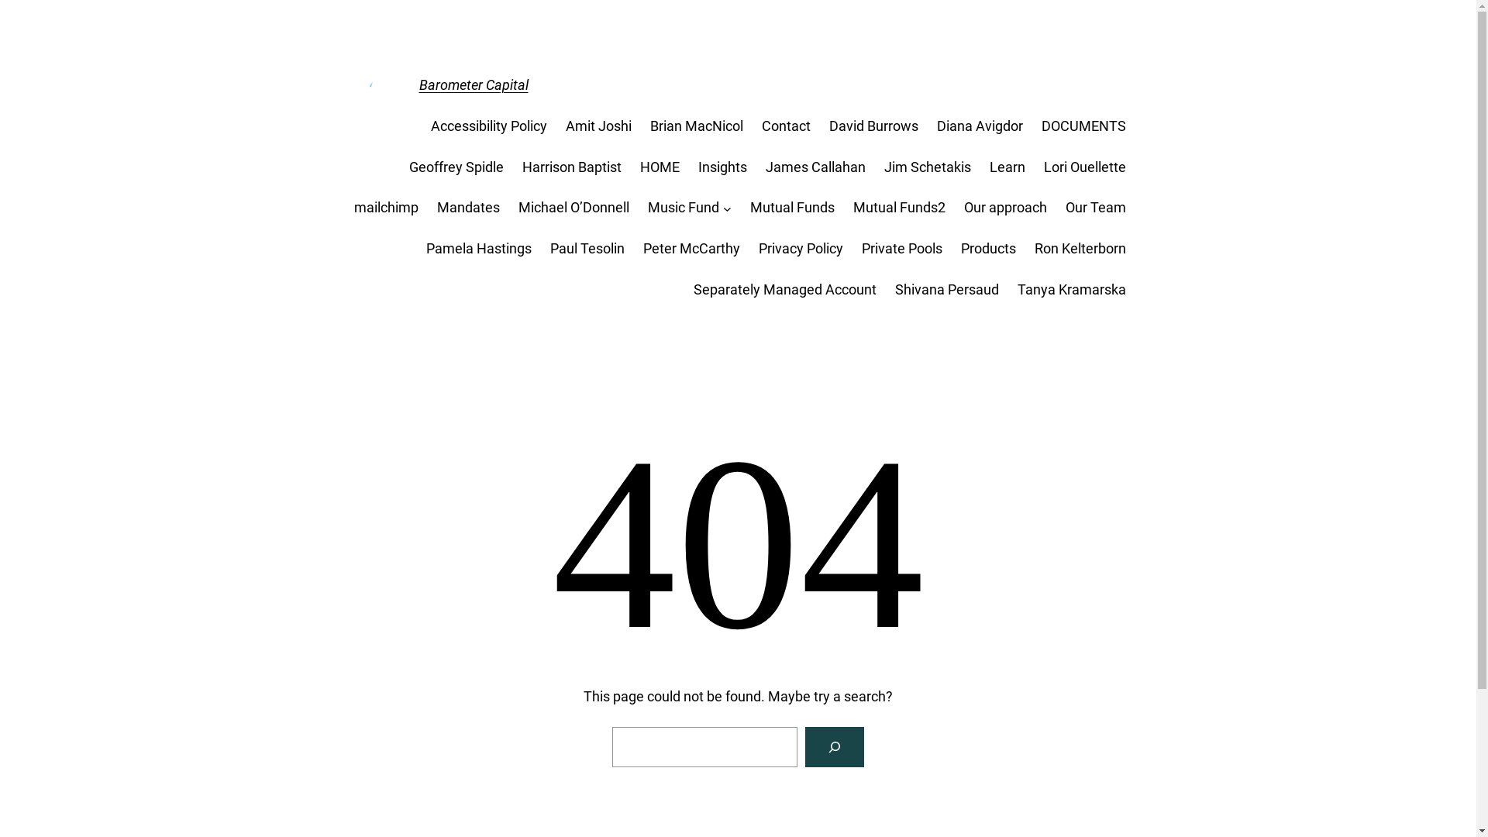 Image resolution: width=1488 pixels, height=837 pixels. What do you see at coordinates (696, 127) in the screenshot?
I see `Brian MacNicol` at bounding box center [696, 127].